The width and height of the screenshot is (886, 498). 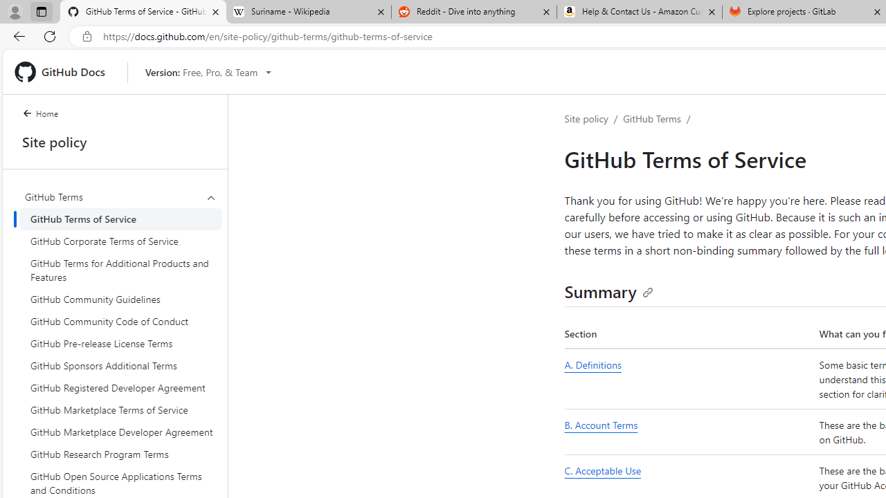 I want to click on C. Acceptable Use, so click(x=602, y=471).